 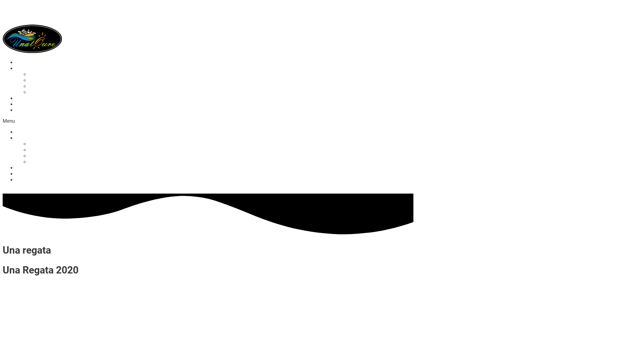 I want to click on Kontaktirajte nas, so click(x=35, y=174).